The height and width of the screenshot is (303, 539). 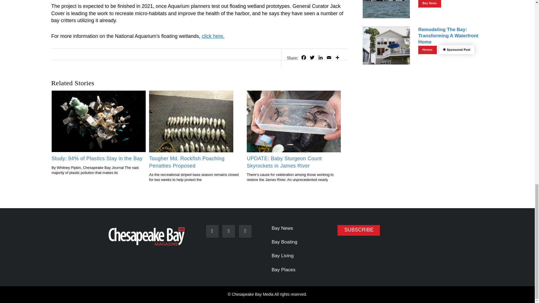 I want to click on LinkedIn, so click(x=320, y=58).